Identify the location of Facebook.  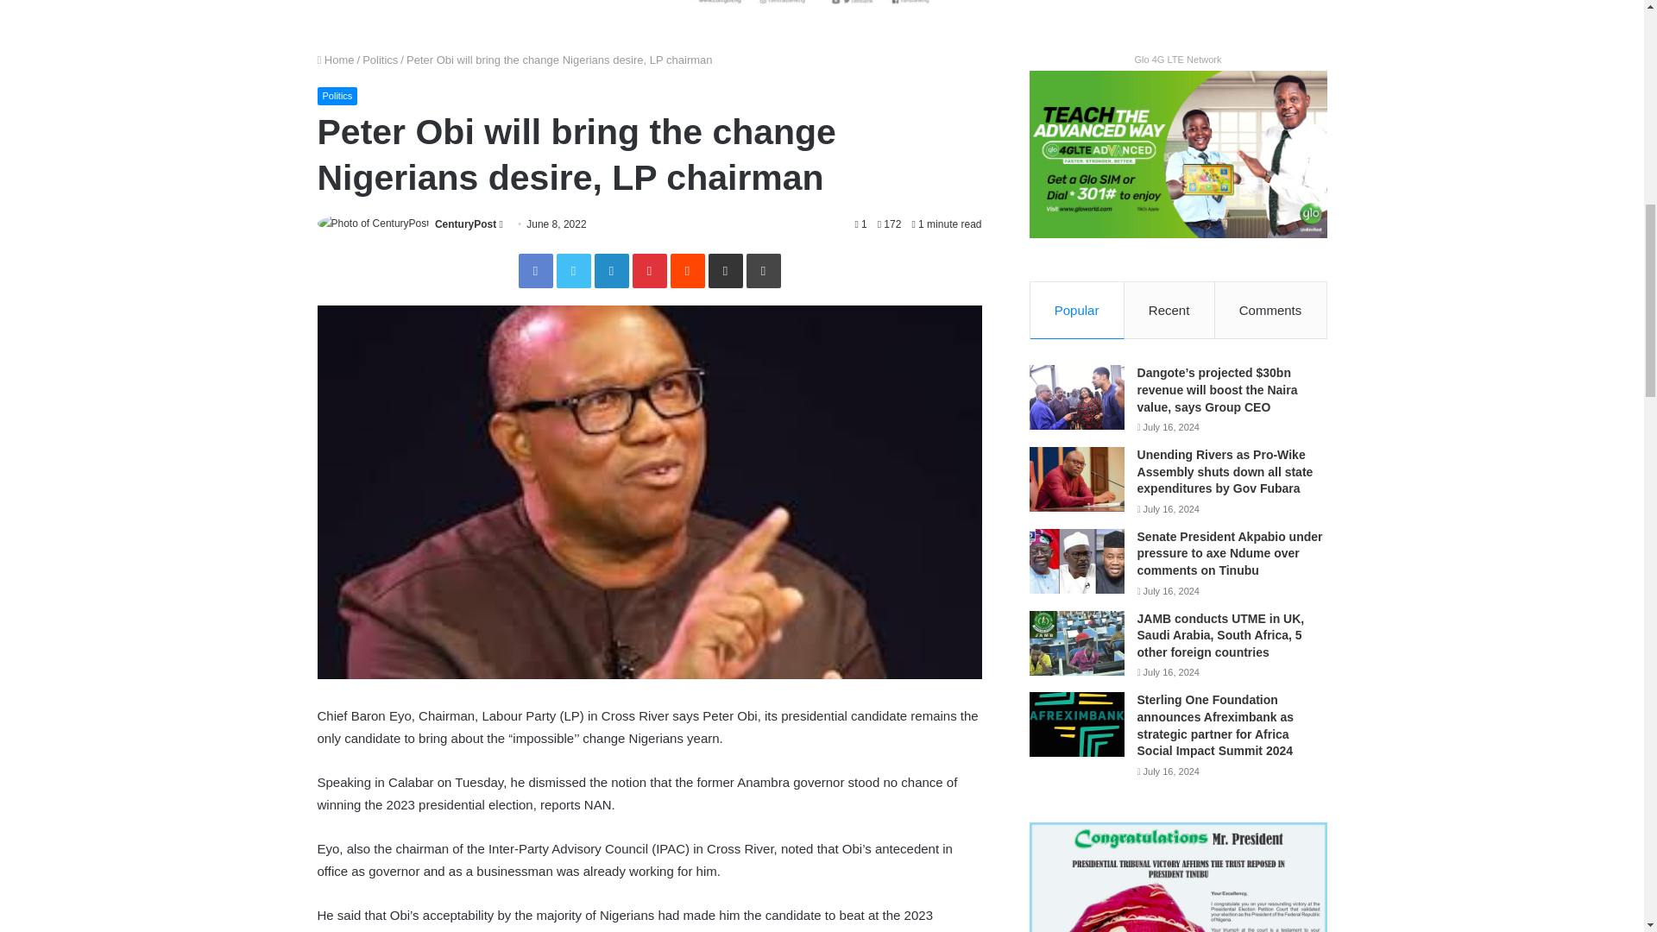
(534, 270).